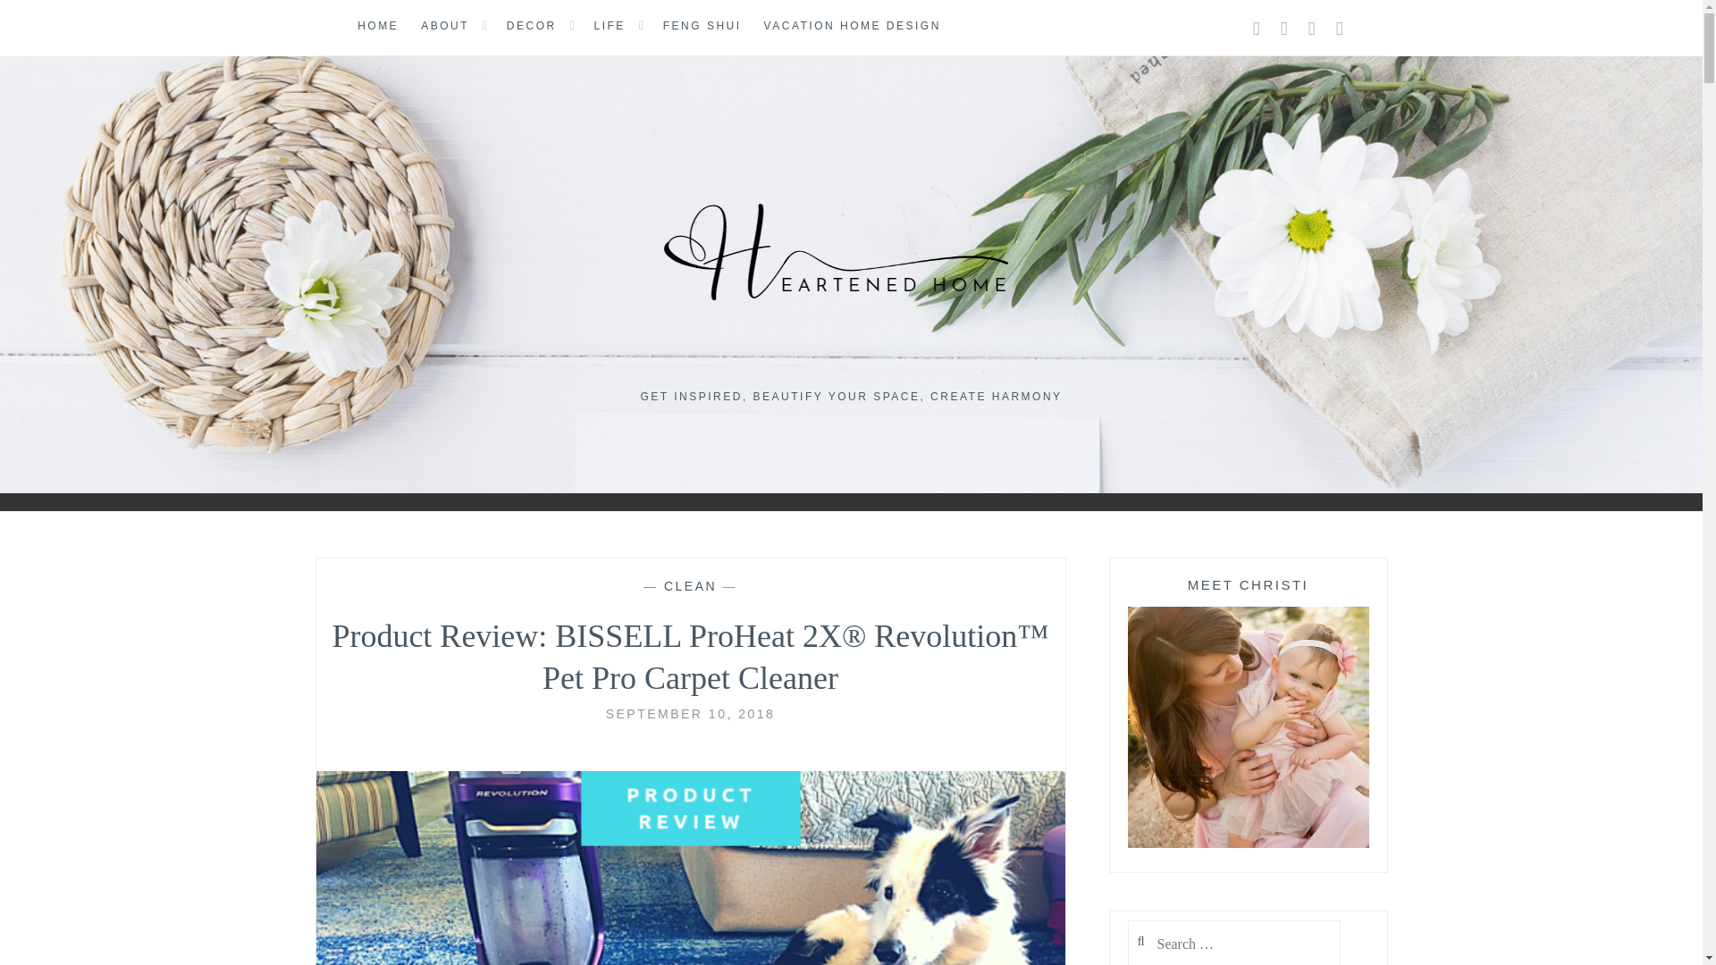  Describe the element at coordinates (852, 27) in the screenshot. I see `VACATION HOME DESIGN` at that location.